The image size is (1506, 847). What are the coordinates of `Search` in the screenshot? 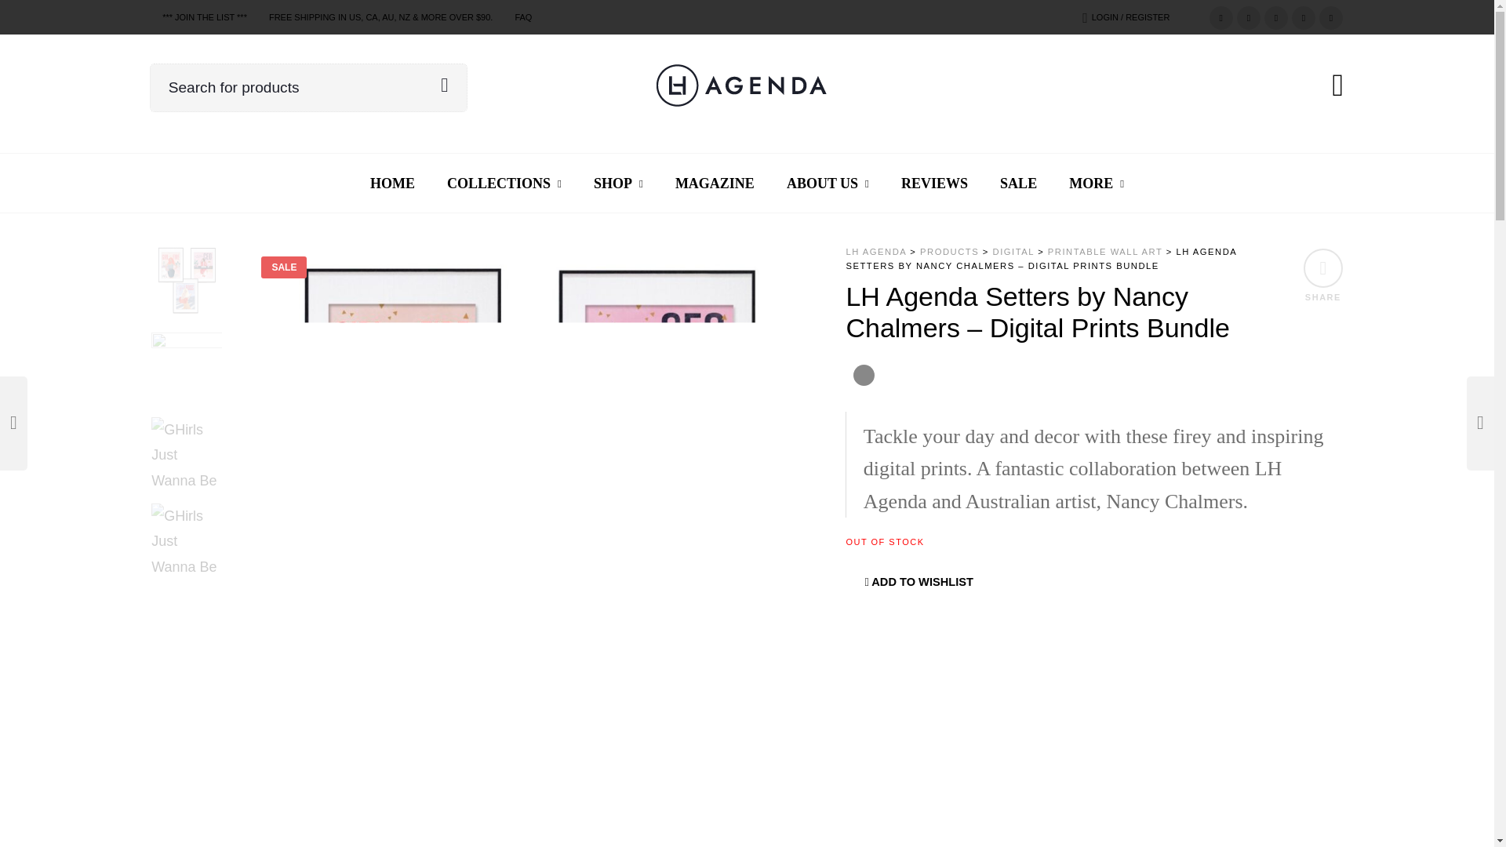 It's located at (444, 85).